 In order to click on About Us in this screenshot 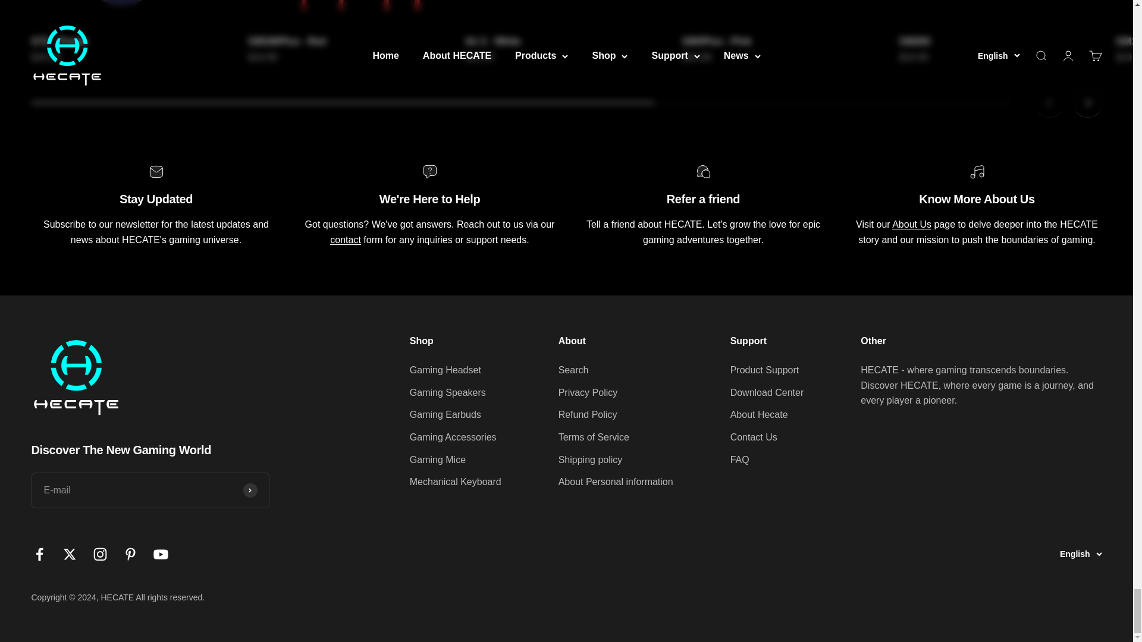, I will do `click(1068, 102)`.